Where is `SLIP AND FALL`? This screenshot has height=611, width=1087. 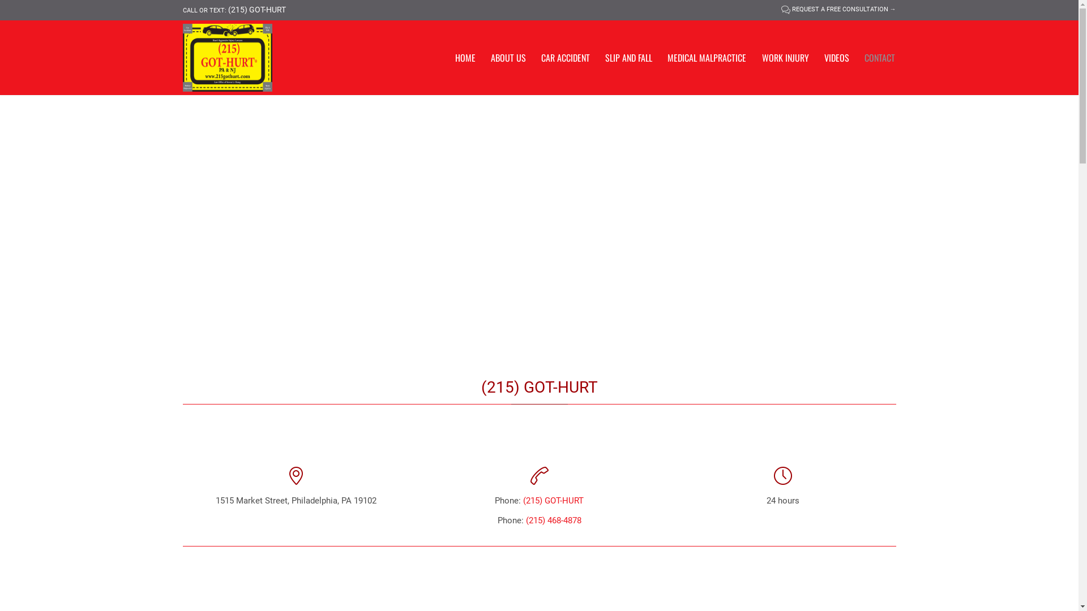 SLIP AND FALL is located at coordinates (629, 58).